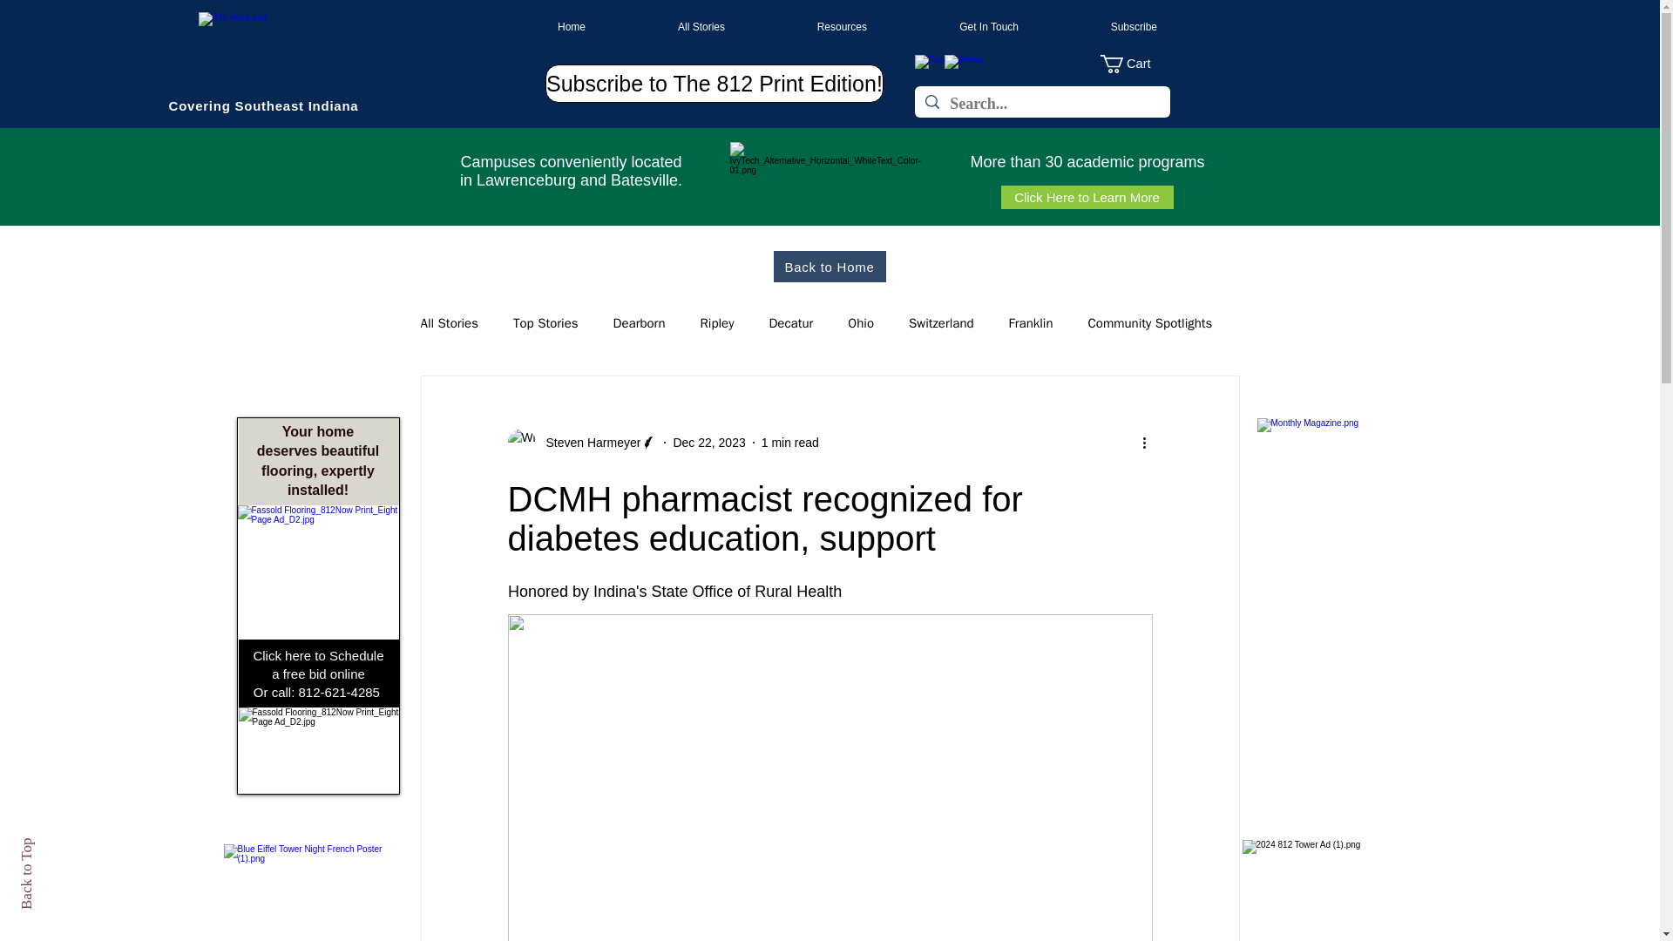  What do you see at coordinates (667, 27) in the screenshot?
I see `All Stories` at bounding box center [667, 27].